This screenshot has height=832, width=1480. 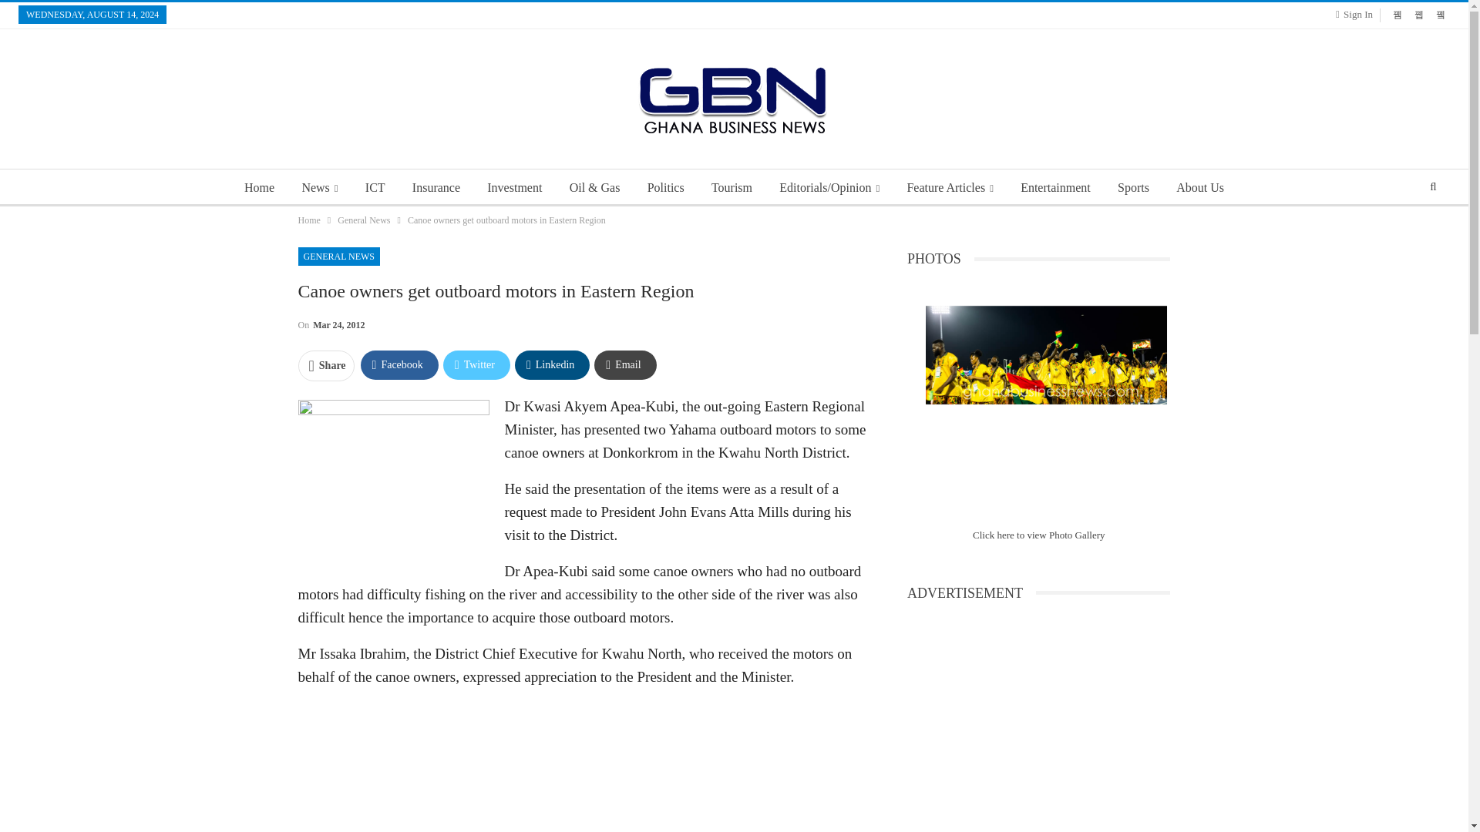 I want to click on Sign In, so click(x=1357, y=14).